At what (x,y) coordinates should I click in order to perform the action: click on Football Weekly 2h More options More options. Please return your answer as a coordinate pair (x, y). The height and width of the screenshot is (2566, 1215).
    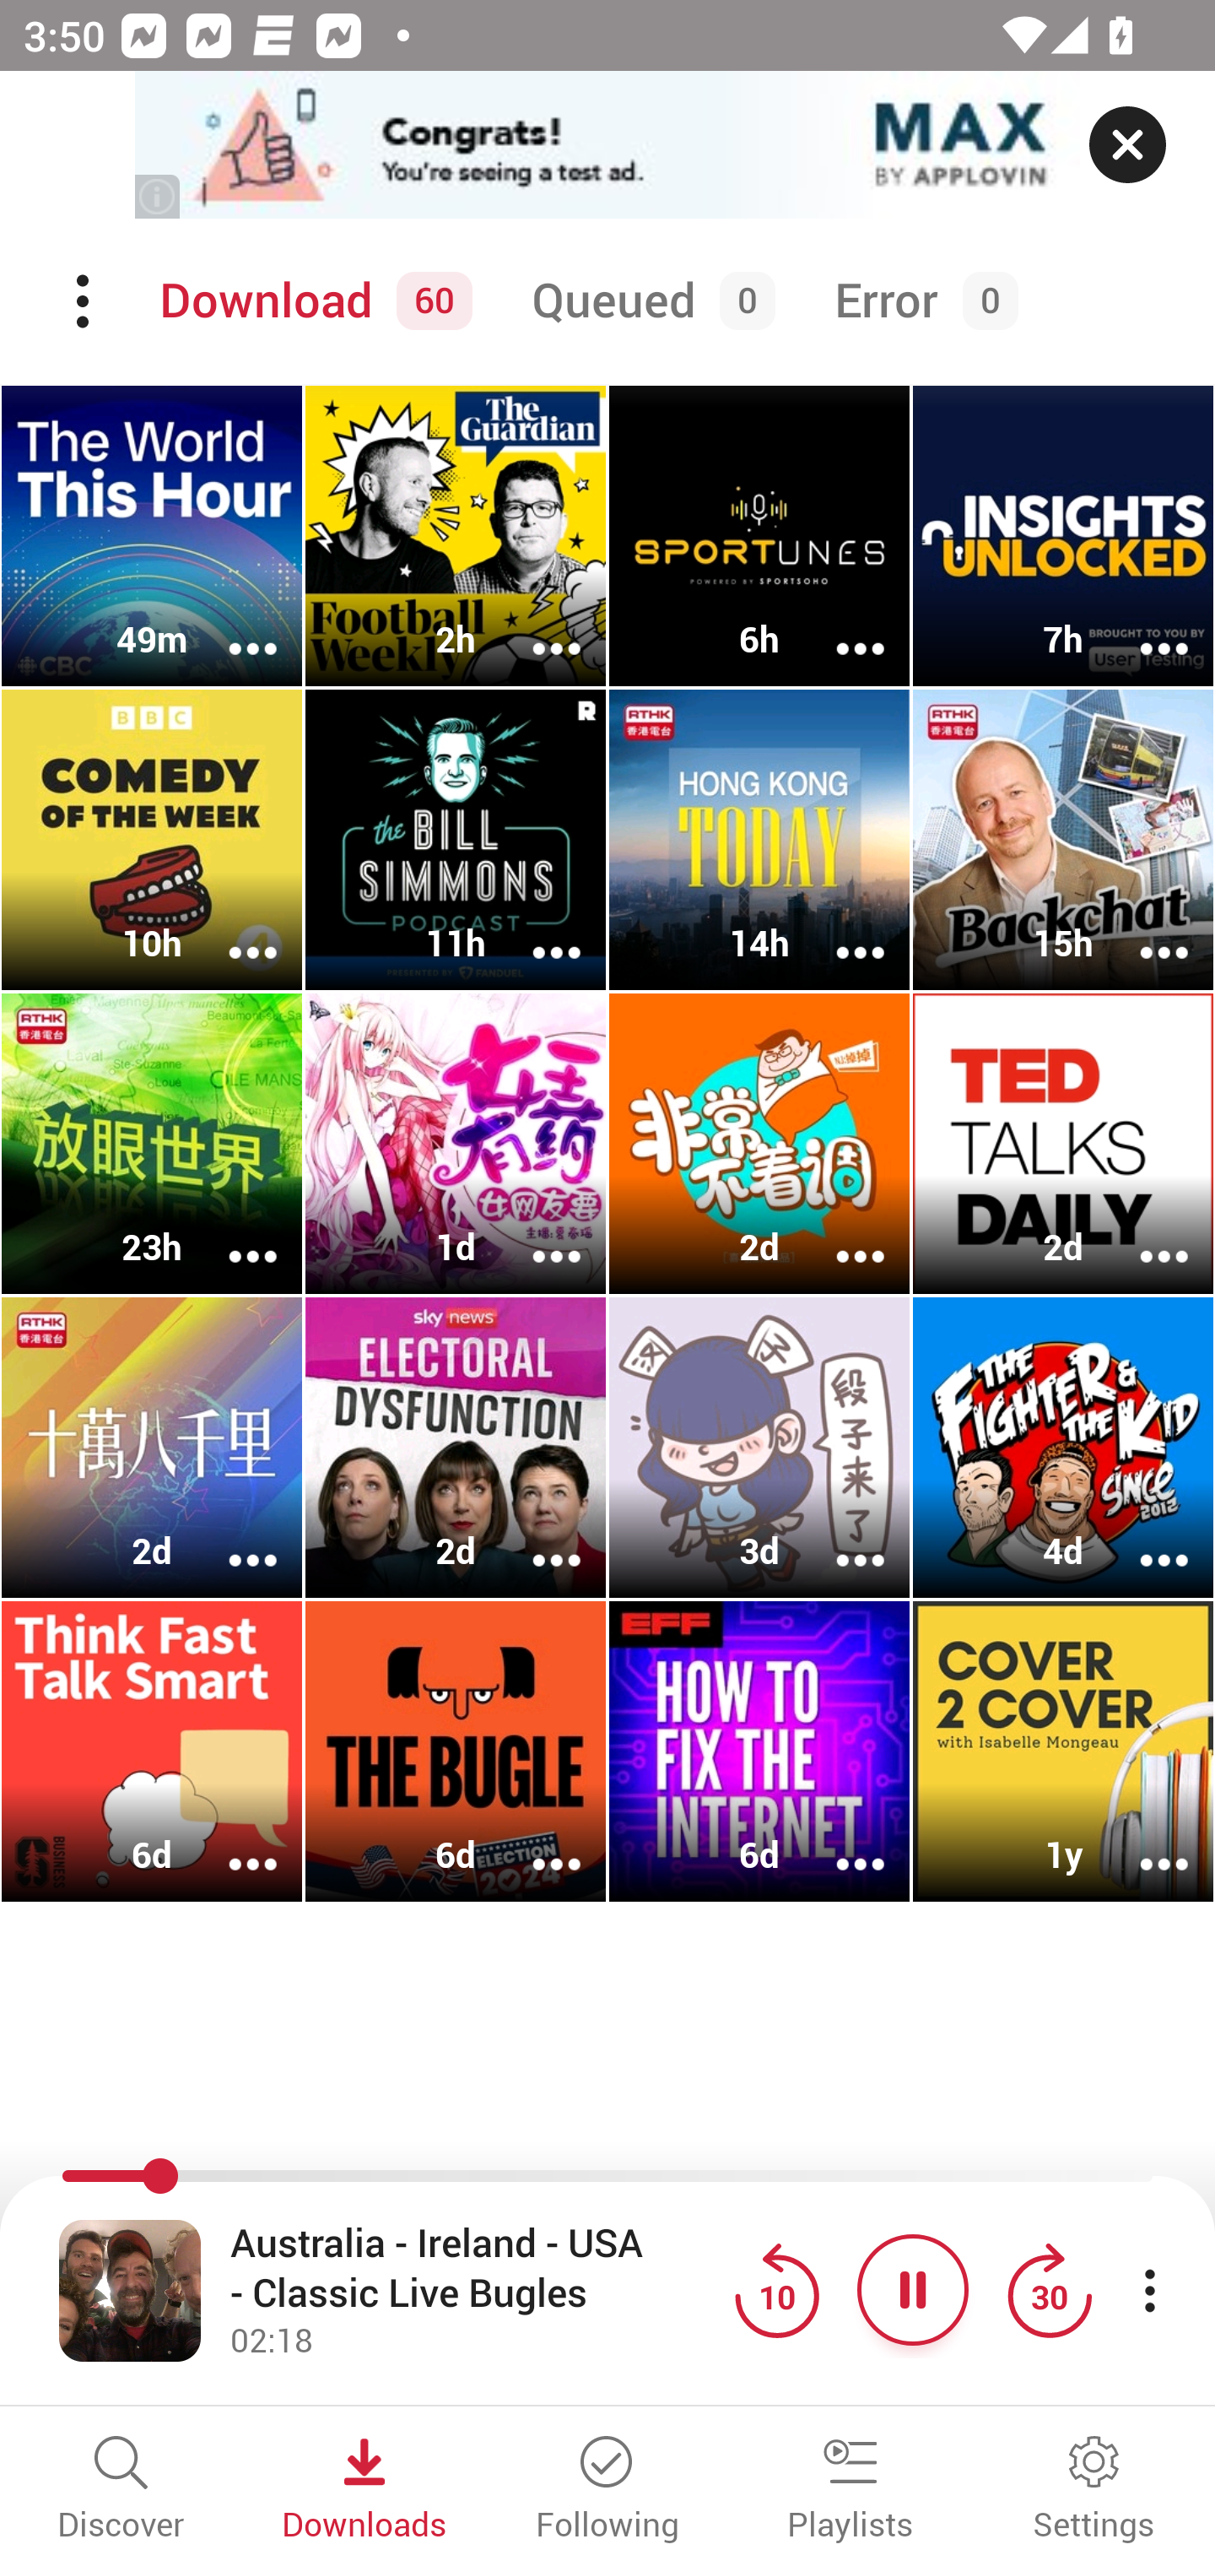
    Looking at the image, I should click on (456, 536).